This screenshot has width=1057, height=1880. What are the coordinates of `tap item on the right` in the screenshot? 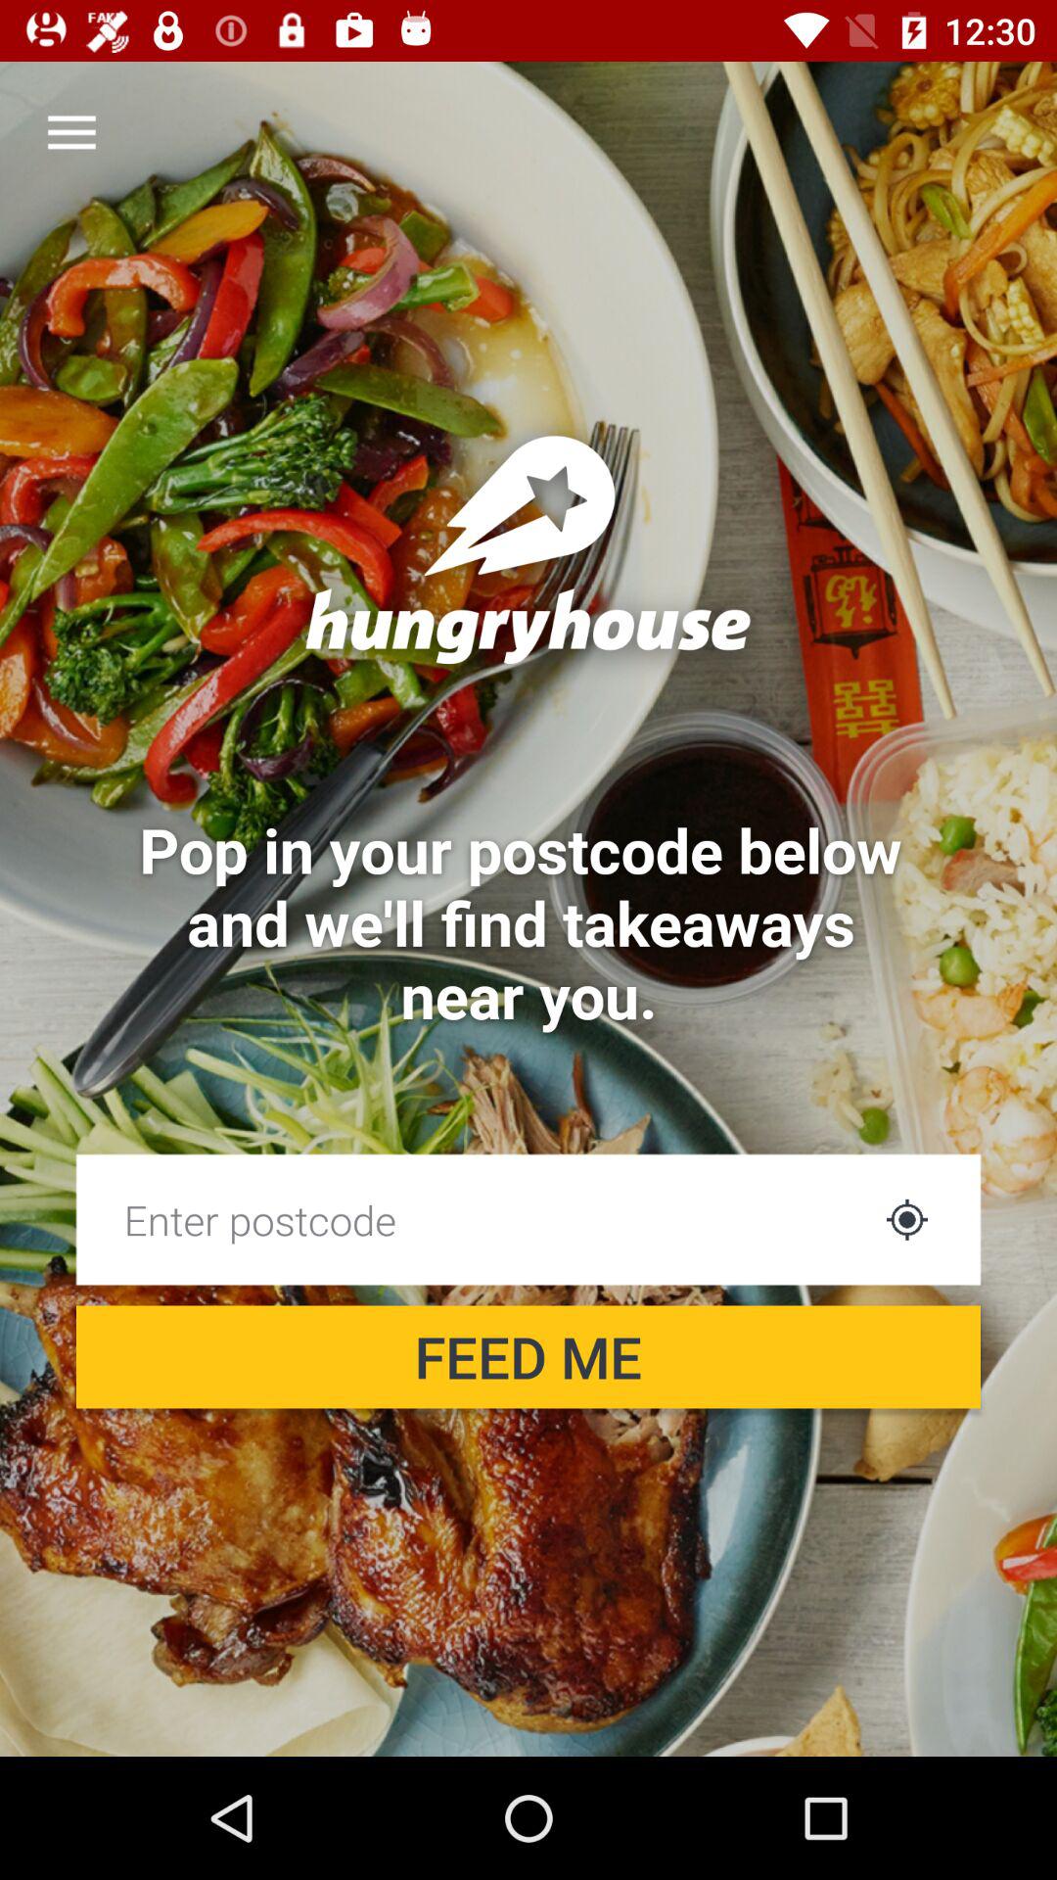 It's located at (906, 1219).